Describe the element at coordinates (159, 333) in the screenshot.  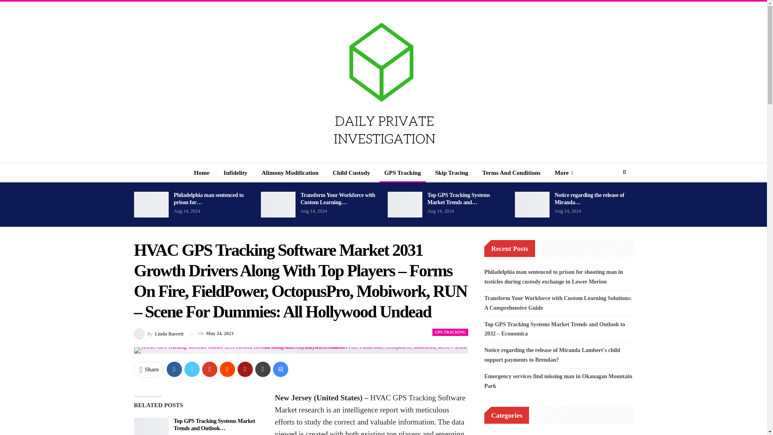
I see `Browse Author Articles` at that location.